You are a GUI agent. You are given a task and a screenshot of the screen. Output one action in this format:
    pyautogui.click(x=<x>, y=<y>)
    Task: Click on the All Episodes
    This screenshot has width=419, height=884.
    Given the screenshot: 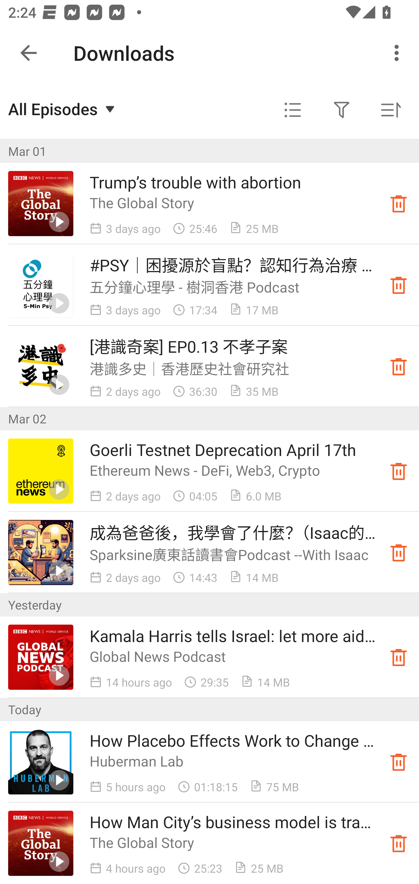 What is the action you would take?
    pyautogui.click(x=63, y=109)
    